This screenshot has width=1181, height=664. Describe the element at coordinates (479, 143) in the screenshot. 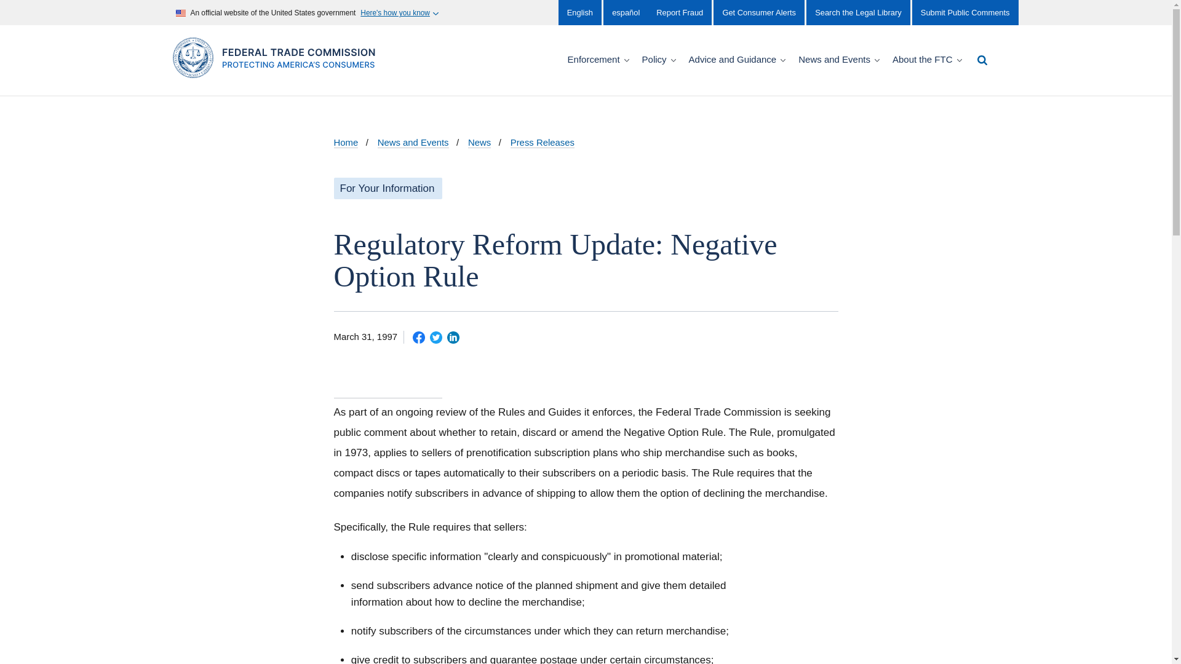

I see `News` at that location.